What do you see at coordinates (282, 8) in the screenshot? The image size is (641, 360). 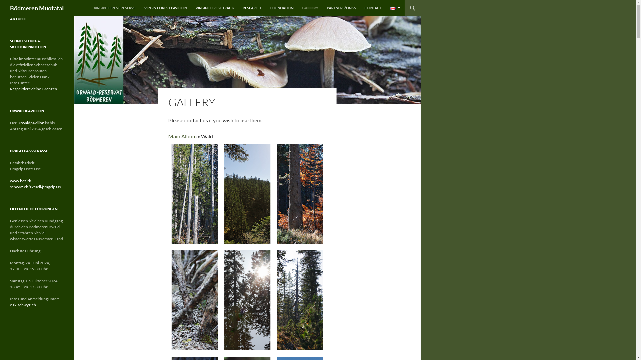 I see `FOUNDATION` at bounding box center [282, 8].